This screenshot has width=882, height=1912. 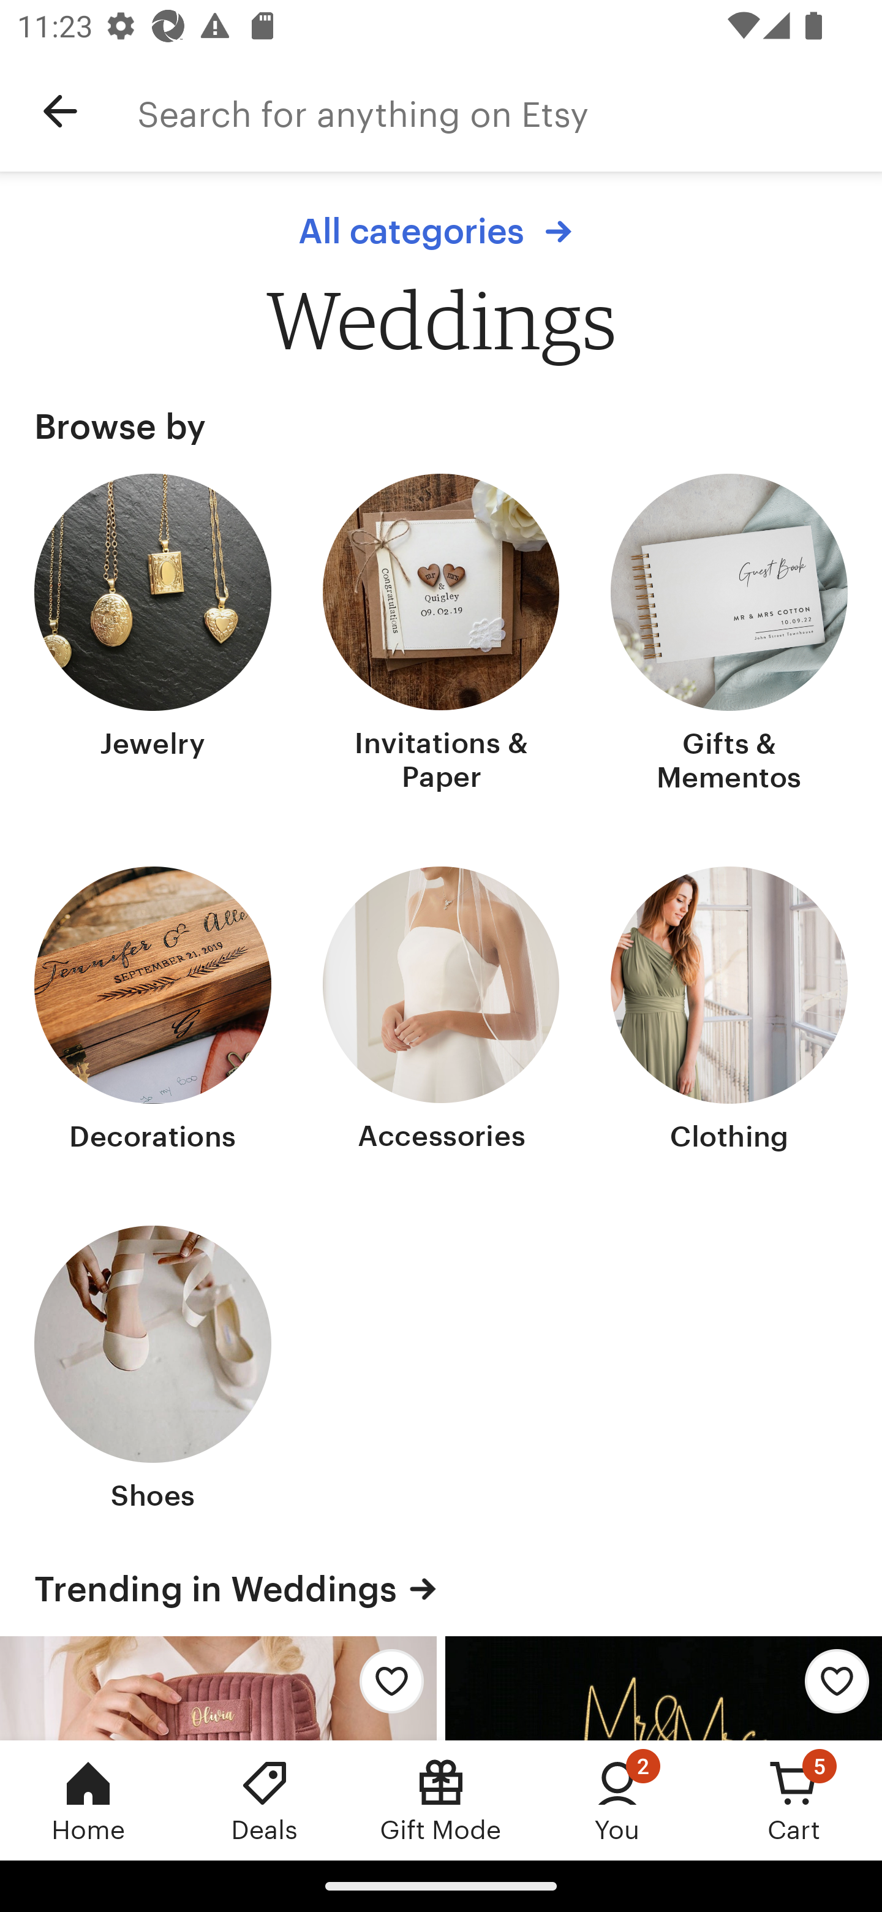 What do you see at coordinates (441, 635) in the screenshot?
I see `Invitations & Paper` at bounding box center [441, 635].